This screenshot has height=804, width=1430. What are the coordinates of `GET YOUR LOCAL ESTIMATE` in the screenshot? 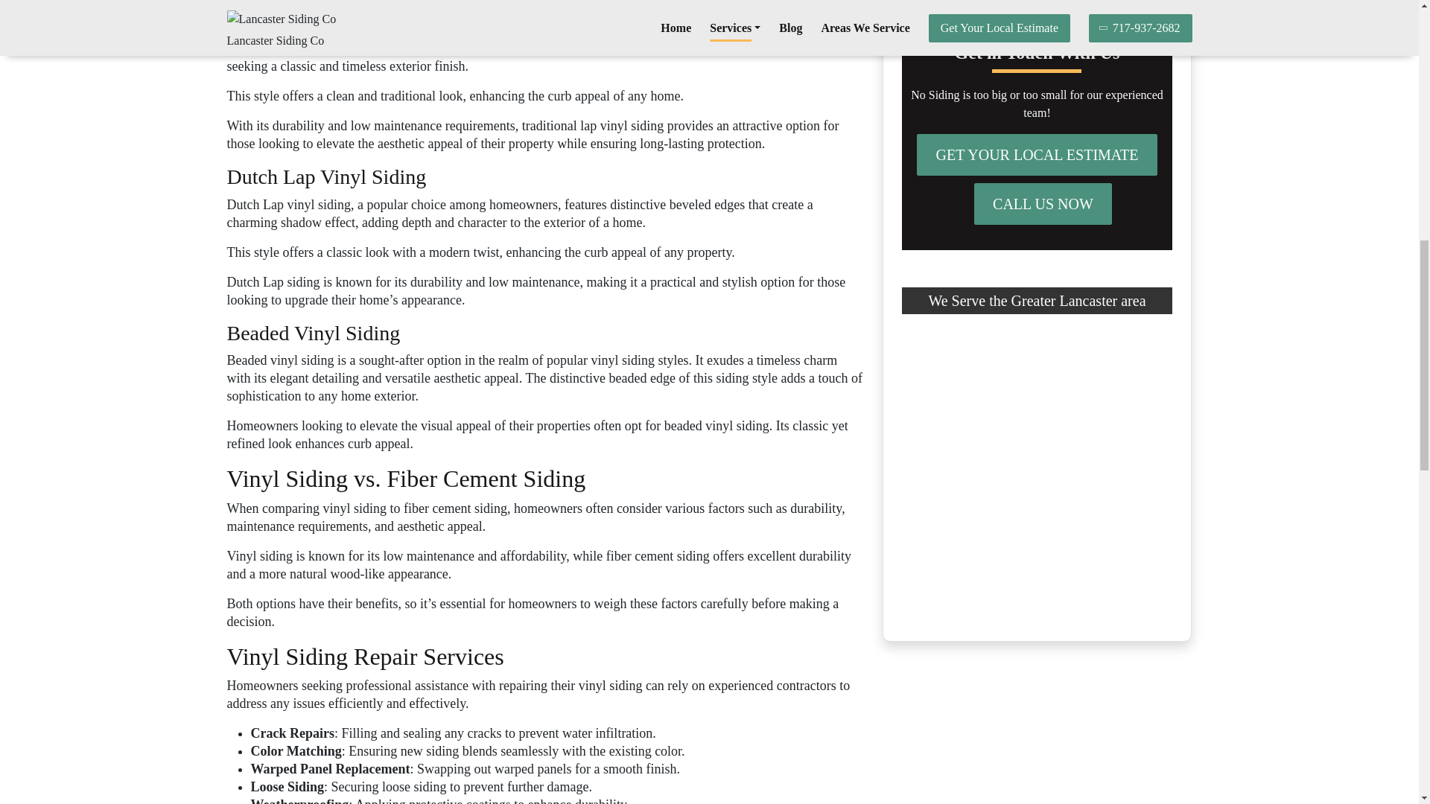 It's located at (1037, 155).